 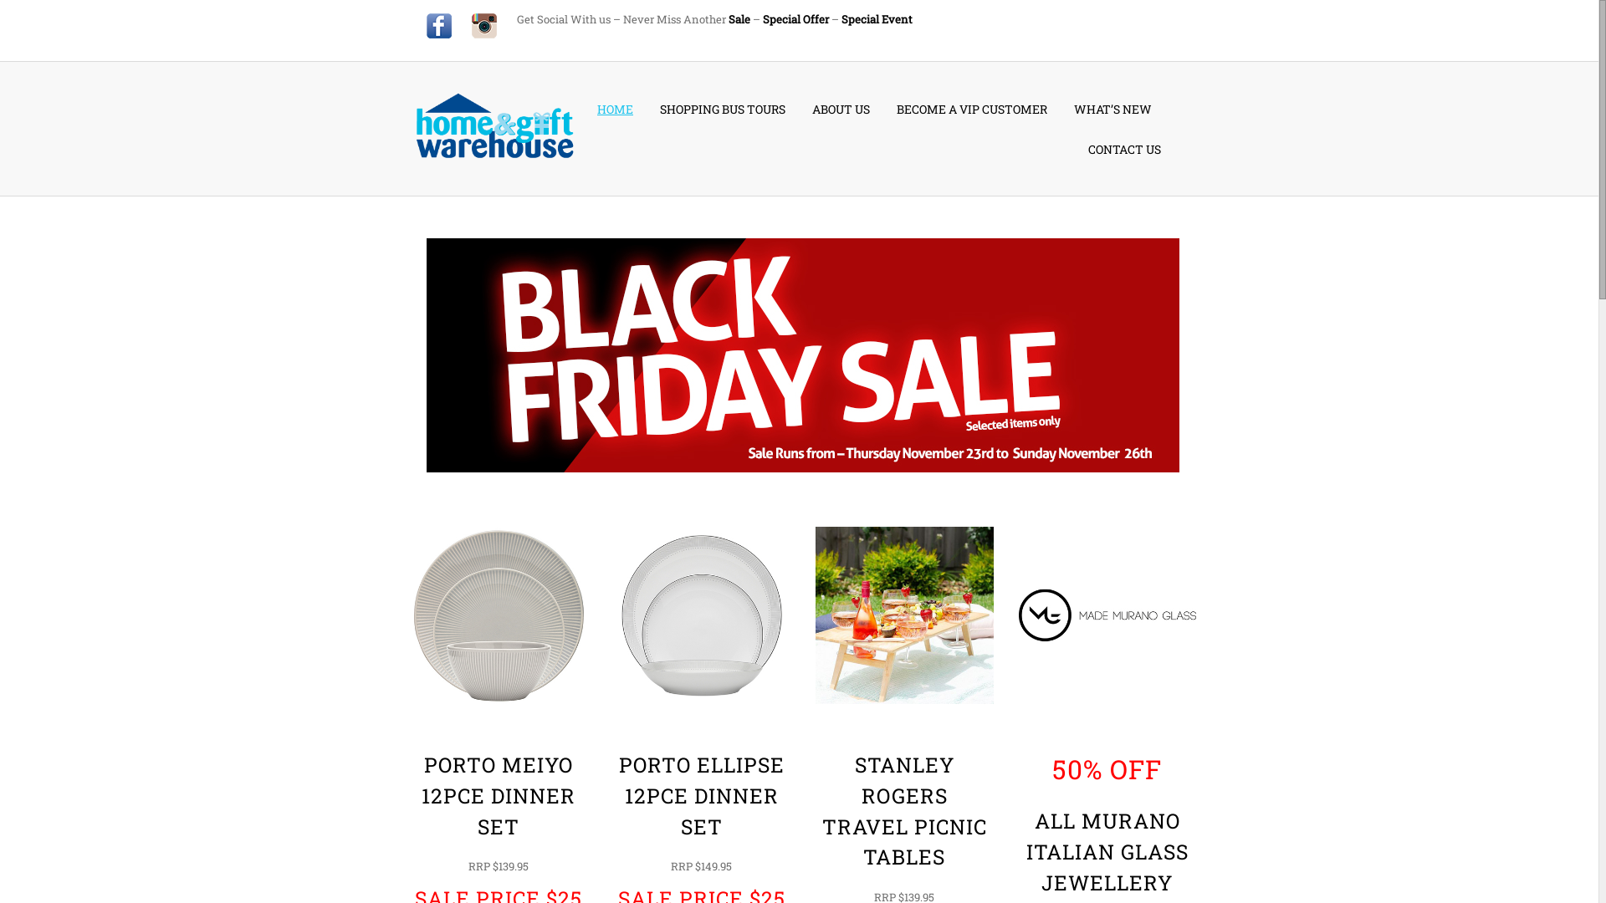 What do you see at coordinates (1107, 615) in the screenshot?
I see `nurano-logo-esteso` at bounding box center [1107, 615].